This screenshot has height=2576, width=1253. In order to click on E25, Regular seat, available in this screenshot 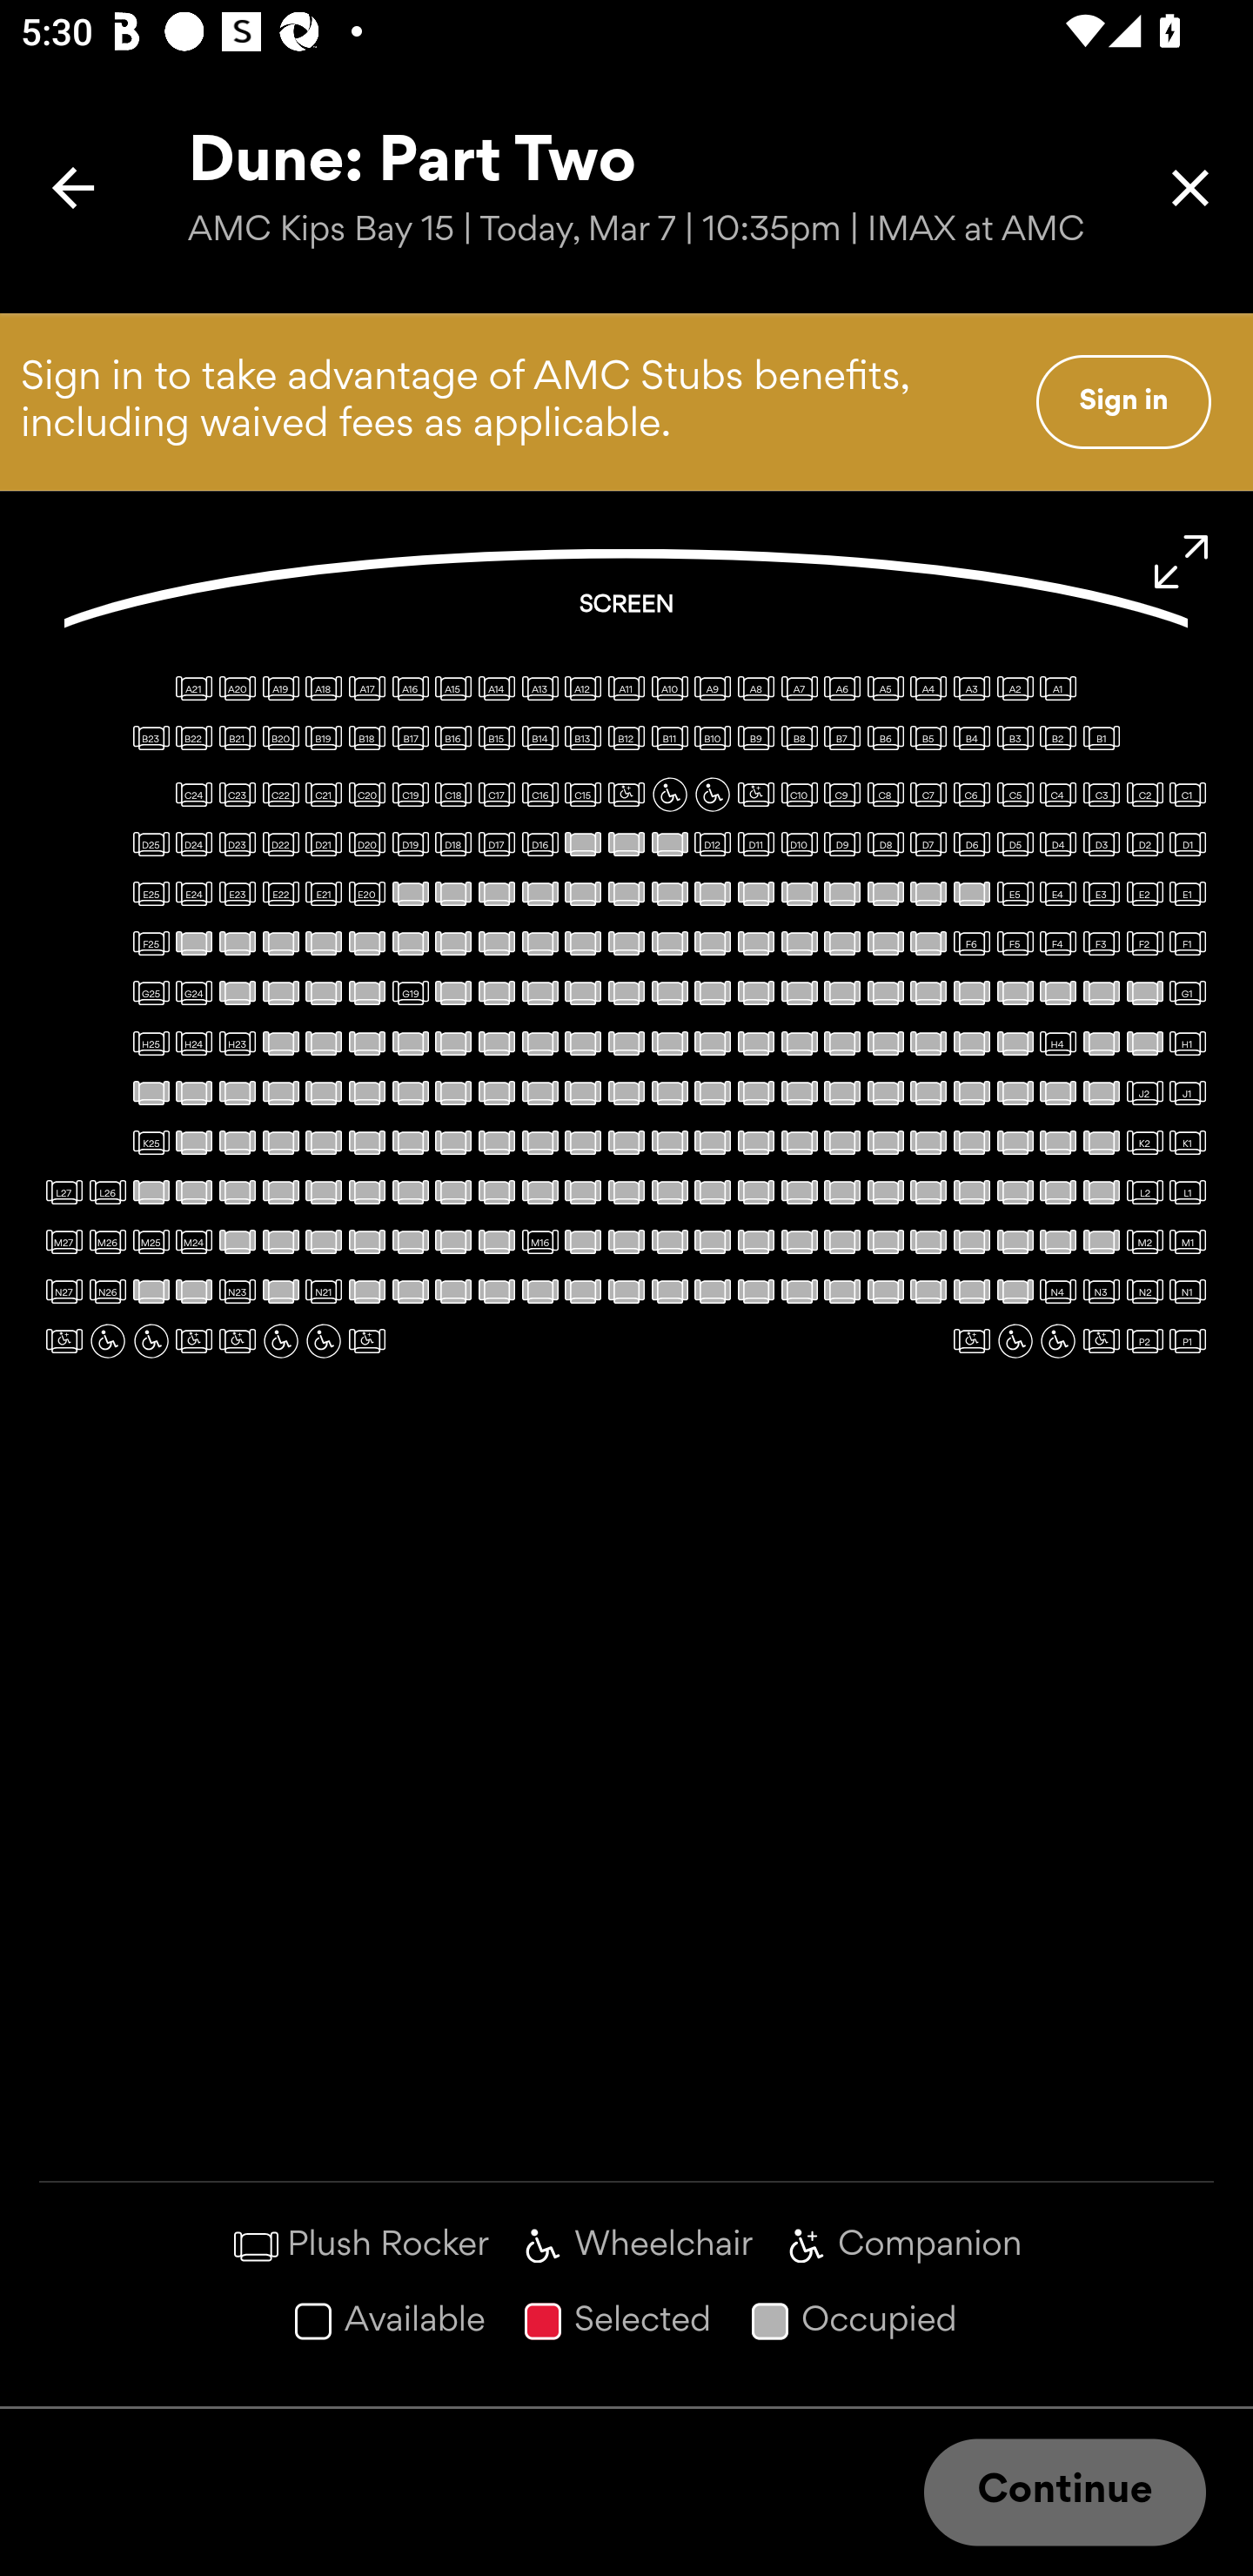, I will do `click(151, 893)`.